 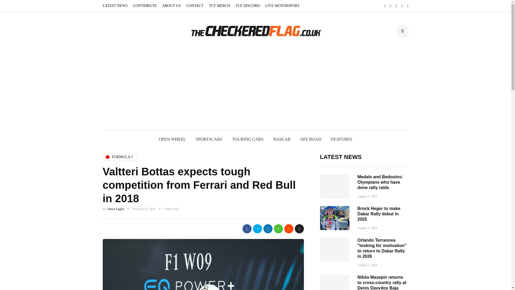 What do you see at coordinates (299, 229) in the screenshot?
I see `Share by Email` at bounding box center [299, 229].